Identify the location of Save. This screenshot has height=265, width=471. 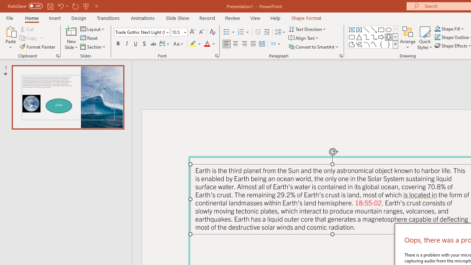
(50, 6).